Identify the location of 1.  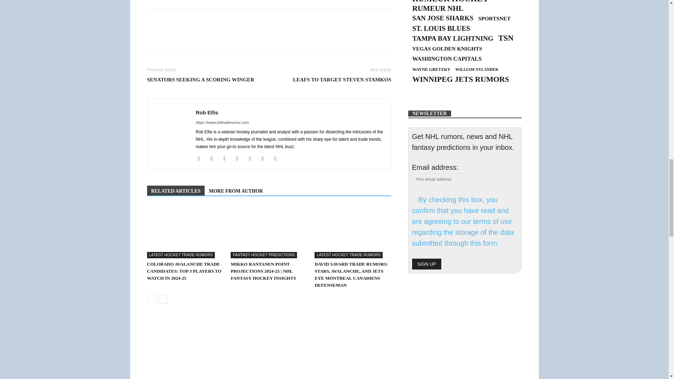
(414, 199).